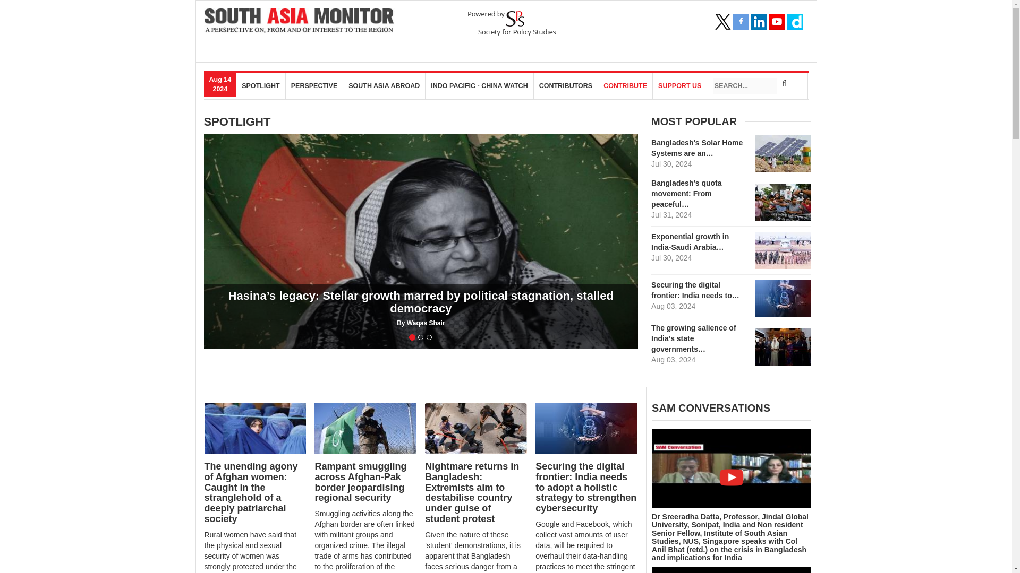 The width and height of the screenshot is (1020, 573). Describe the element at coordinates (722, 21) in the screenshot. I see `Twitter` at that location.